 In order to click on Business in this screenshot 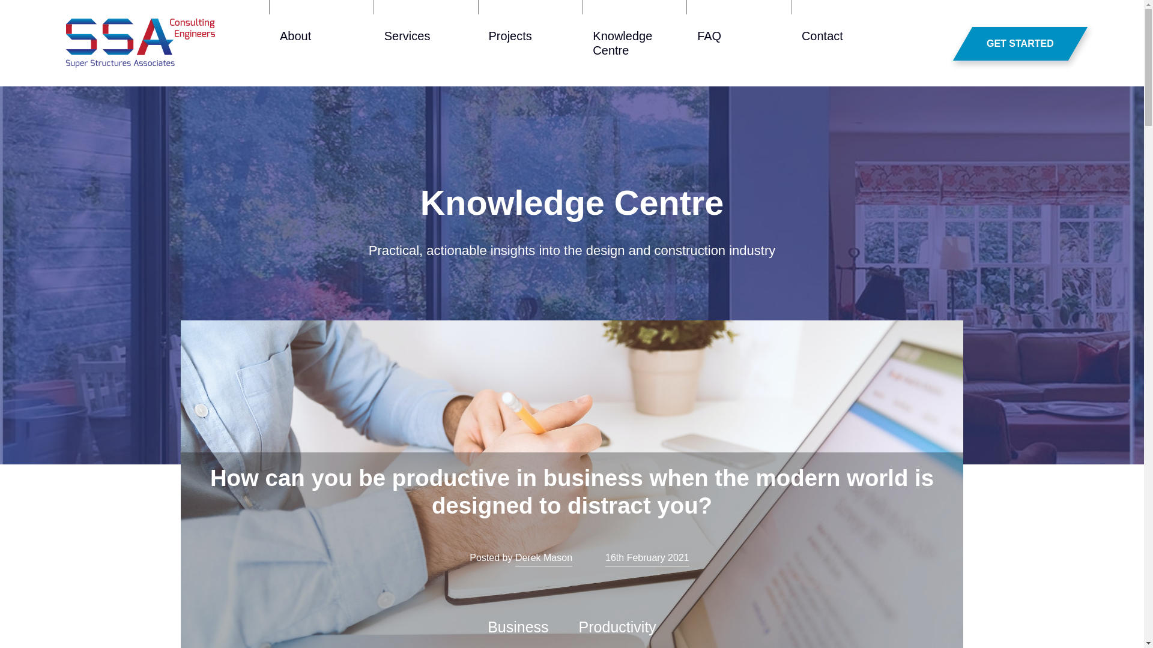, I will do `click(518, 627)`.